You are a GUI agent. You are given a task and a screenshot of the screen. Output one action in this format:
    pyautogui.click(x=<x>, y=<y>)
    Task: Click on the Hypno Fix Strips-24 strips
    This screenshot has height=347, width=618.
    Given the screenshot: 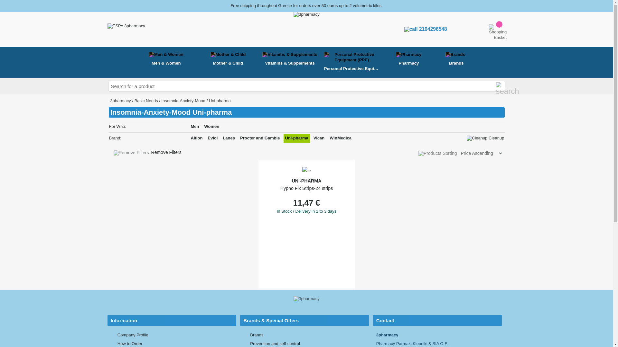 What is the action you would take?
    pyautogui.click(x=306, y=169)
    